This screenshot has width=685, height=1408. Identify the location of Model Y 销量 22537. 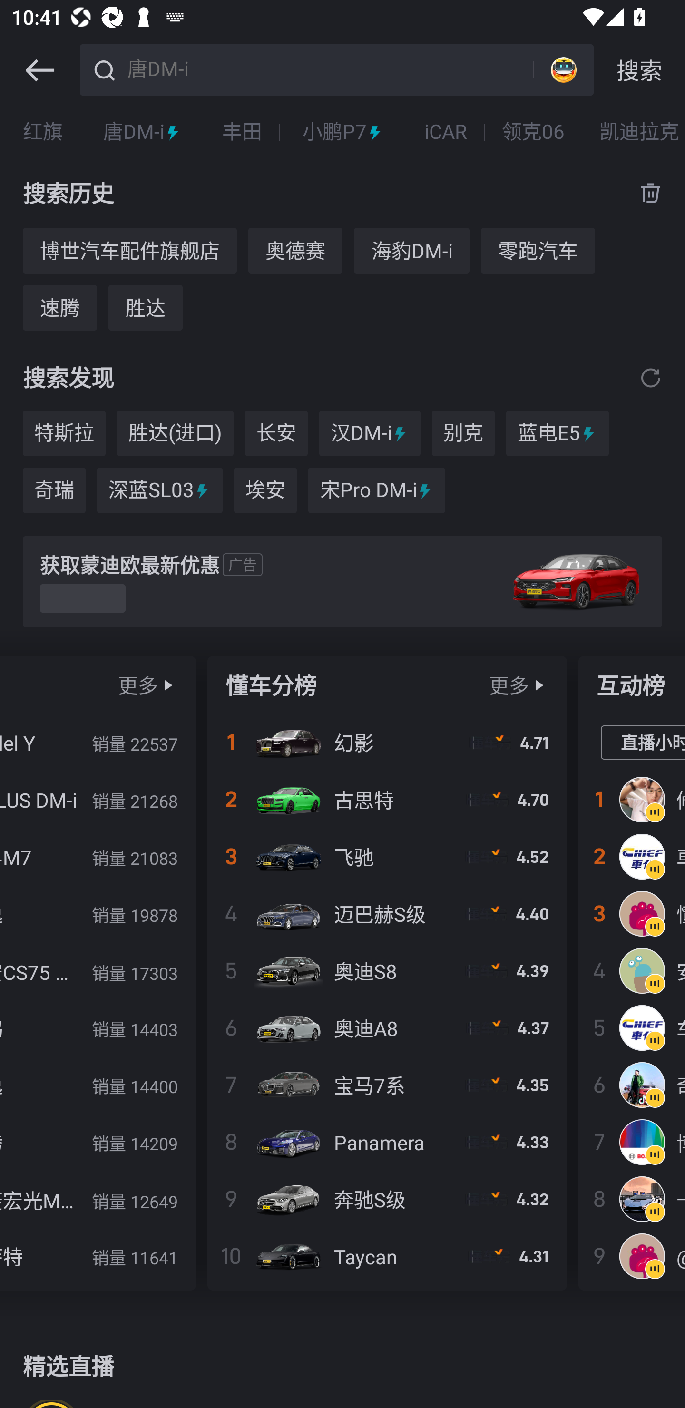
(98, 743).